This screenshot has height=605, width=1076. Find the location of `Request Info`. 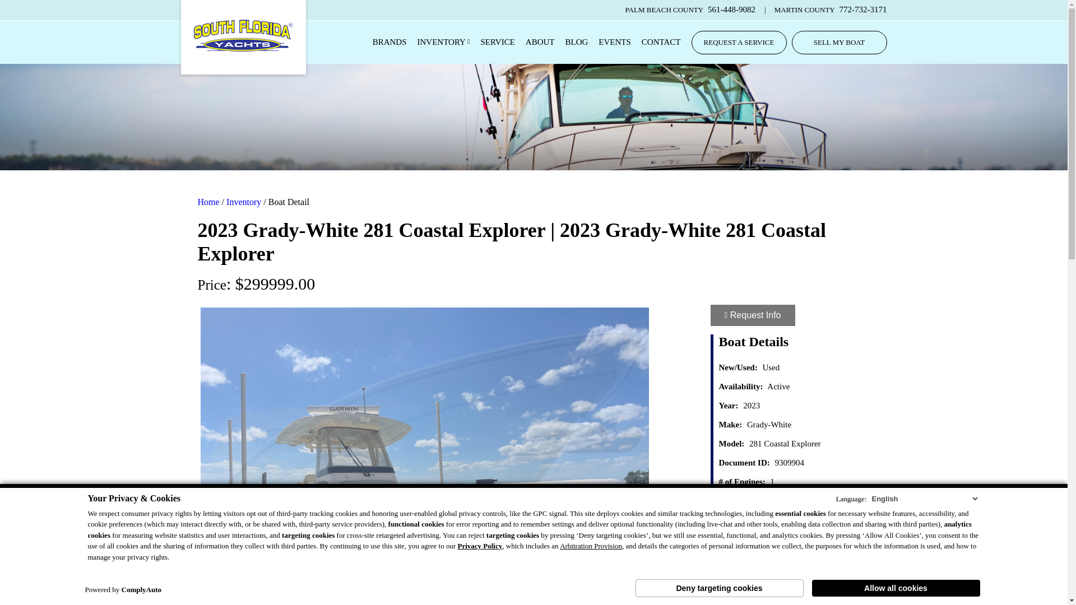

Request Info is located at coordinates (752, 315).